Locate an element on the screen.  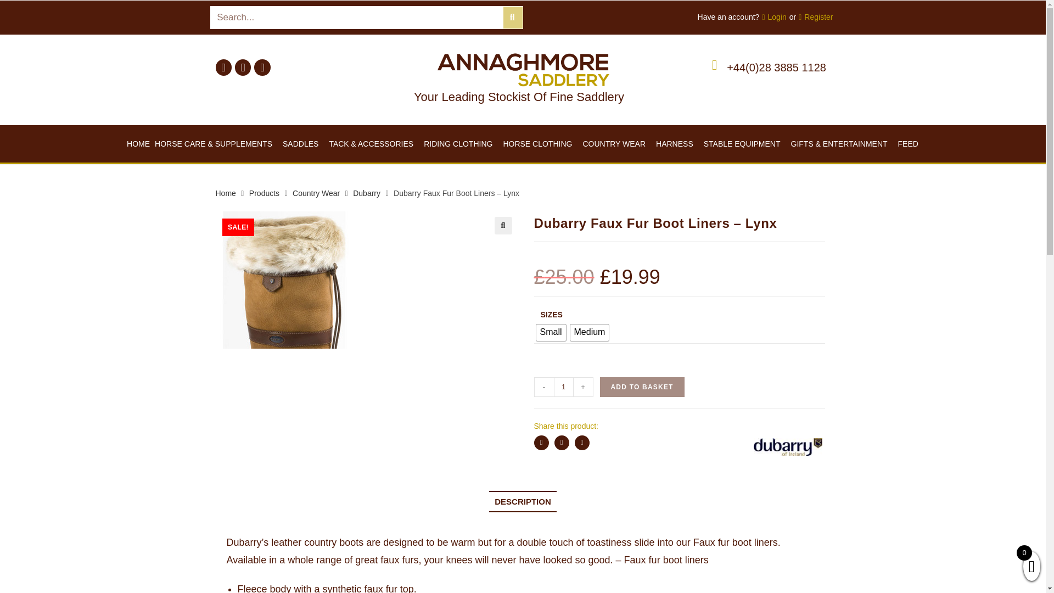
Country Wear is located at coordinates (316, 193).